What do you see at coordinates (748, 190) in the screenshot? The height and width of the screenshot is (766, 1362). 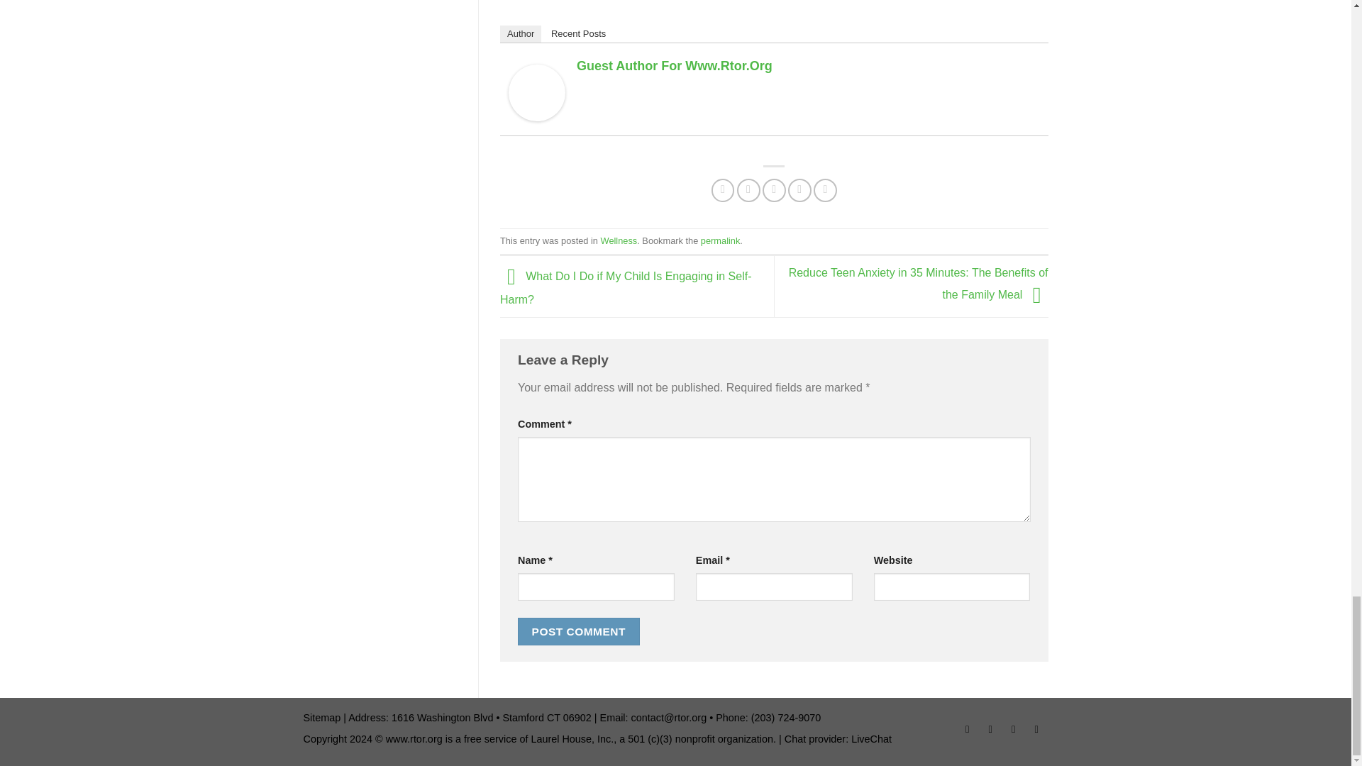 I see `Share on Twitter` at bounding box center [748, 190].